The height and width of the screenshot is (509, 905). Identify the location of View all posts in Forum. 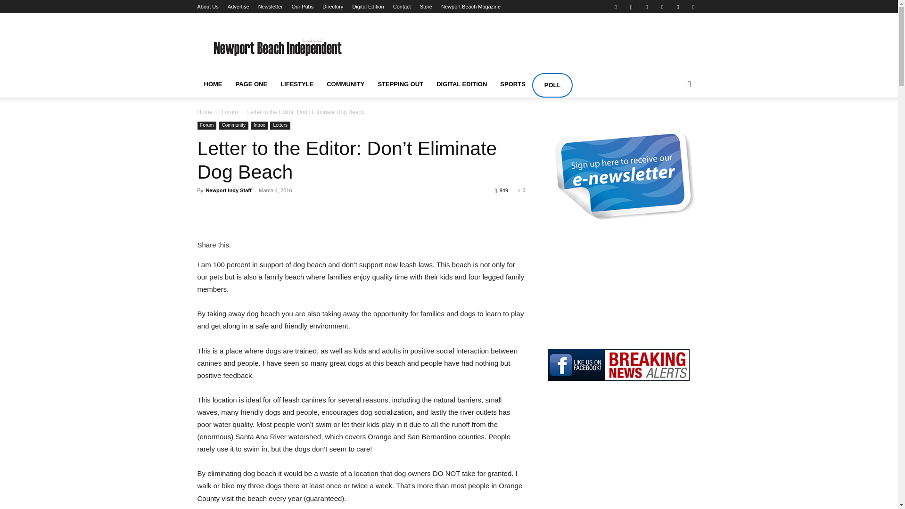
(230, 112).